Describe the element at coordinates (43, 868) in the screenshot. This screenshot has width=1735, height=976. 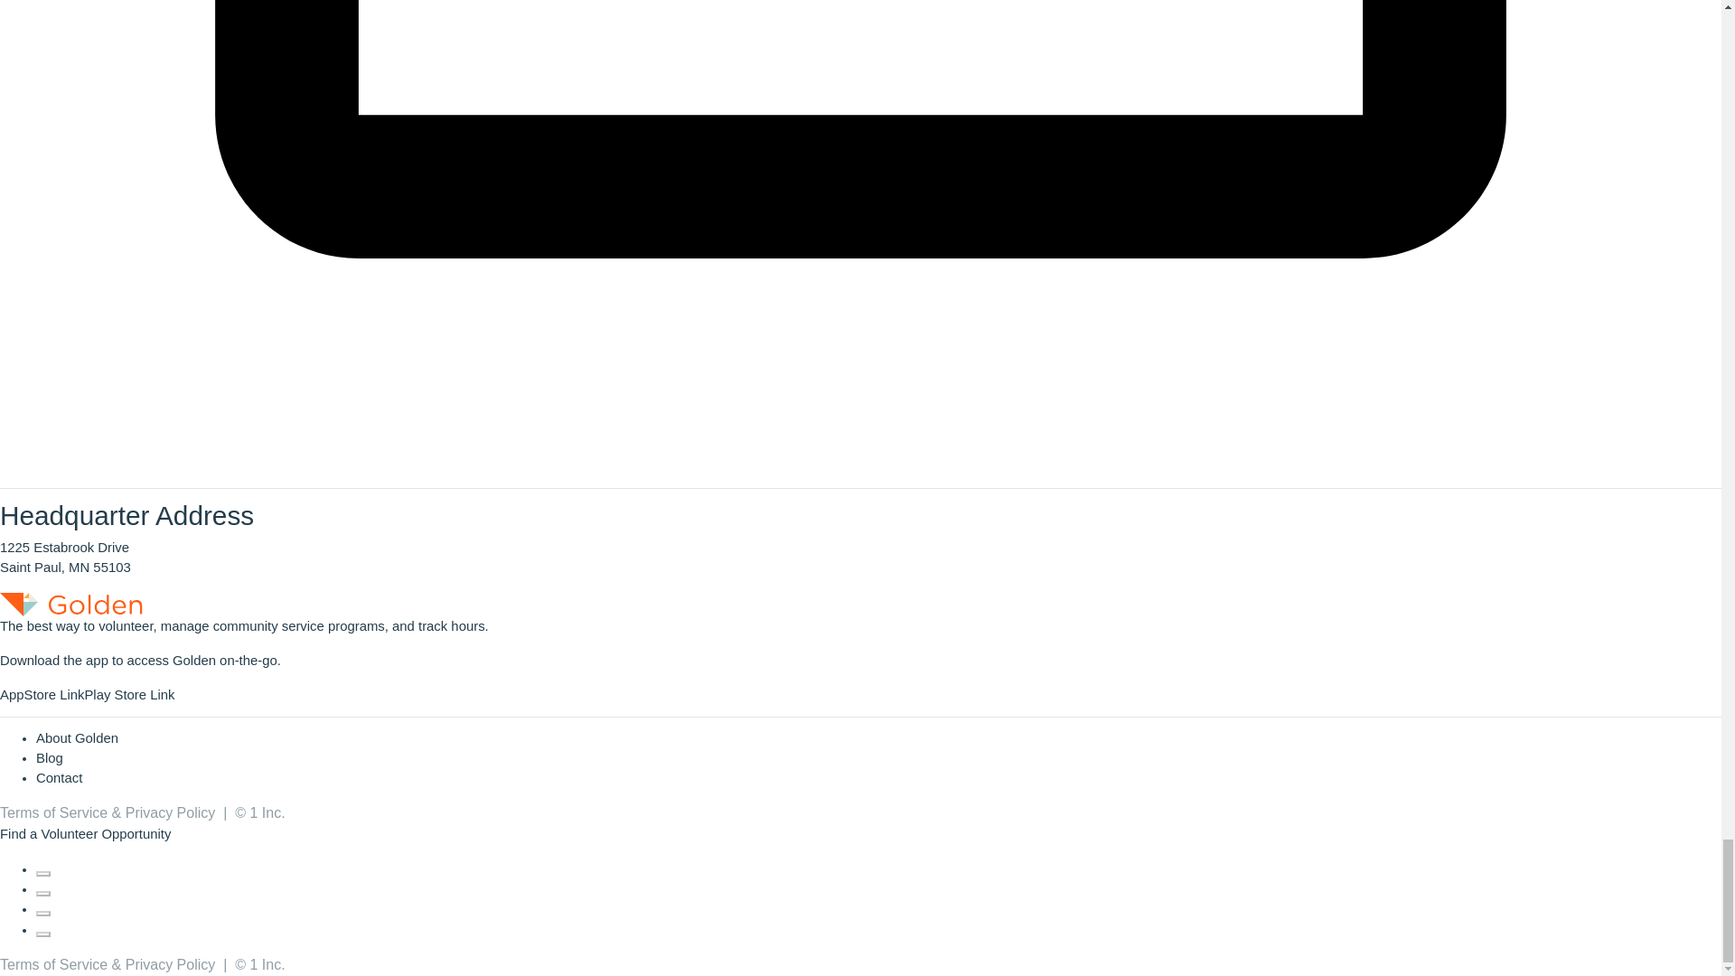
I see `Visit Us On Facebook` at that location.